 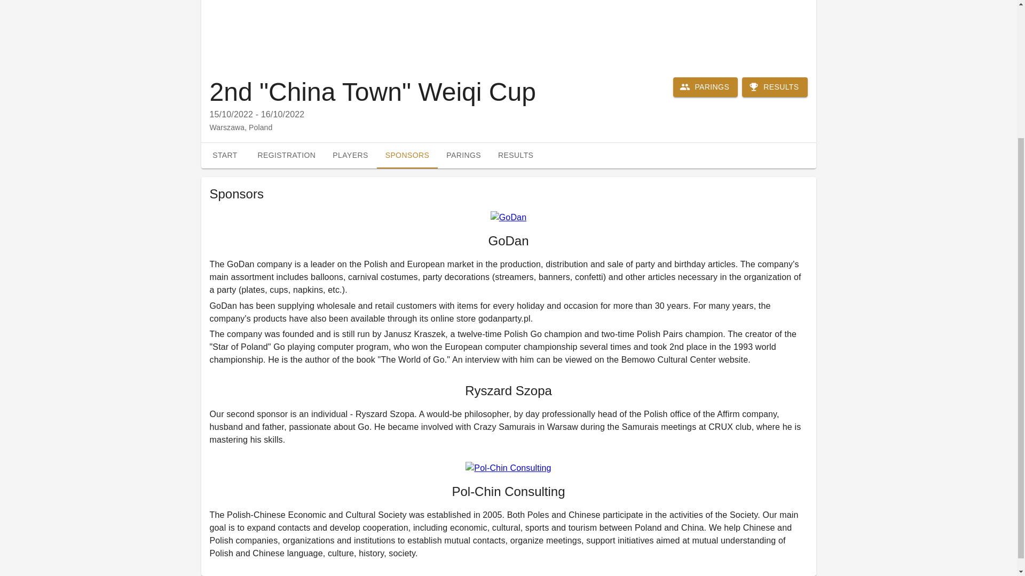 I want to click on PARINGS, so click(x=350, y=156).